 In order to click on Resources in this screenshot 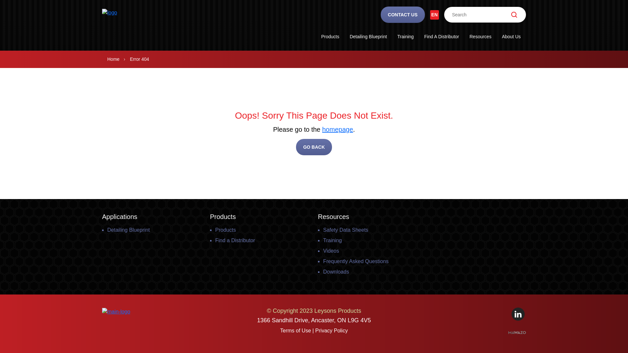, I will do `click(480, 39)`.